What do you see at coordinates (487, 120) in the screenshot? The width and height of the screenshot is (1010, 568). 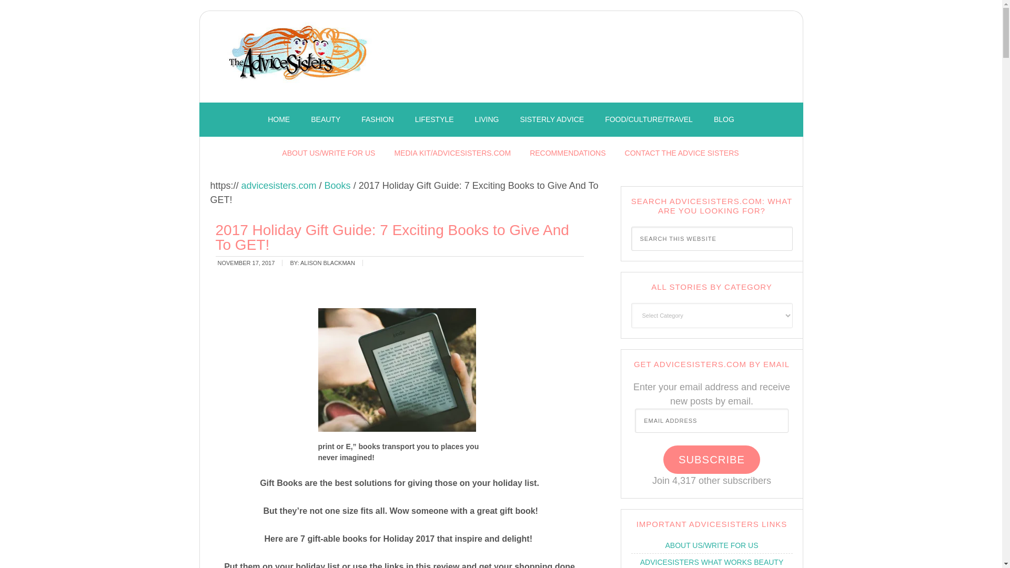 I see `LIVING` at bounding box center [487, 120].